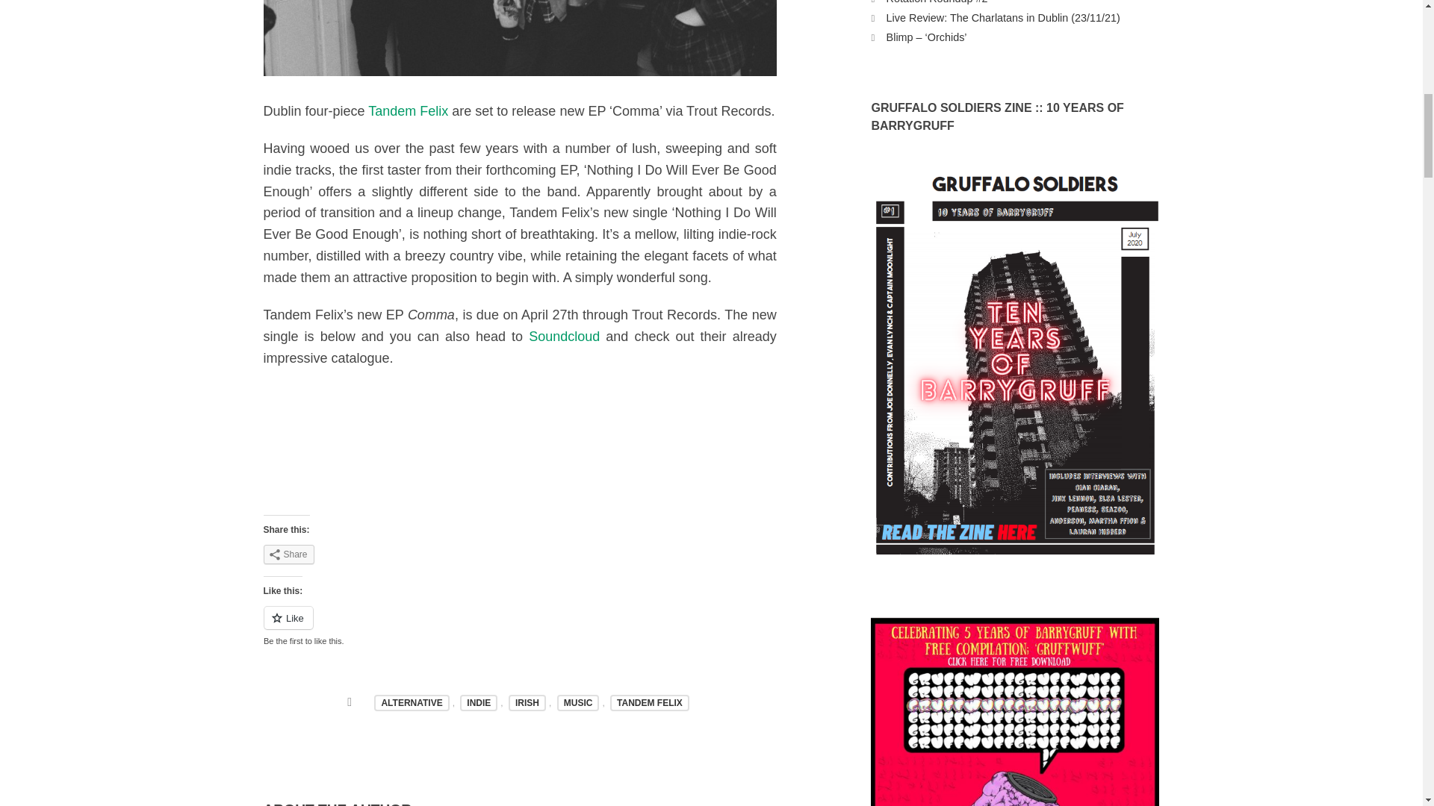 The height and width of the screenshot is (806, 1434). I want to click on Share, so click(288, 554).